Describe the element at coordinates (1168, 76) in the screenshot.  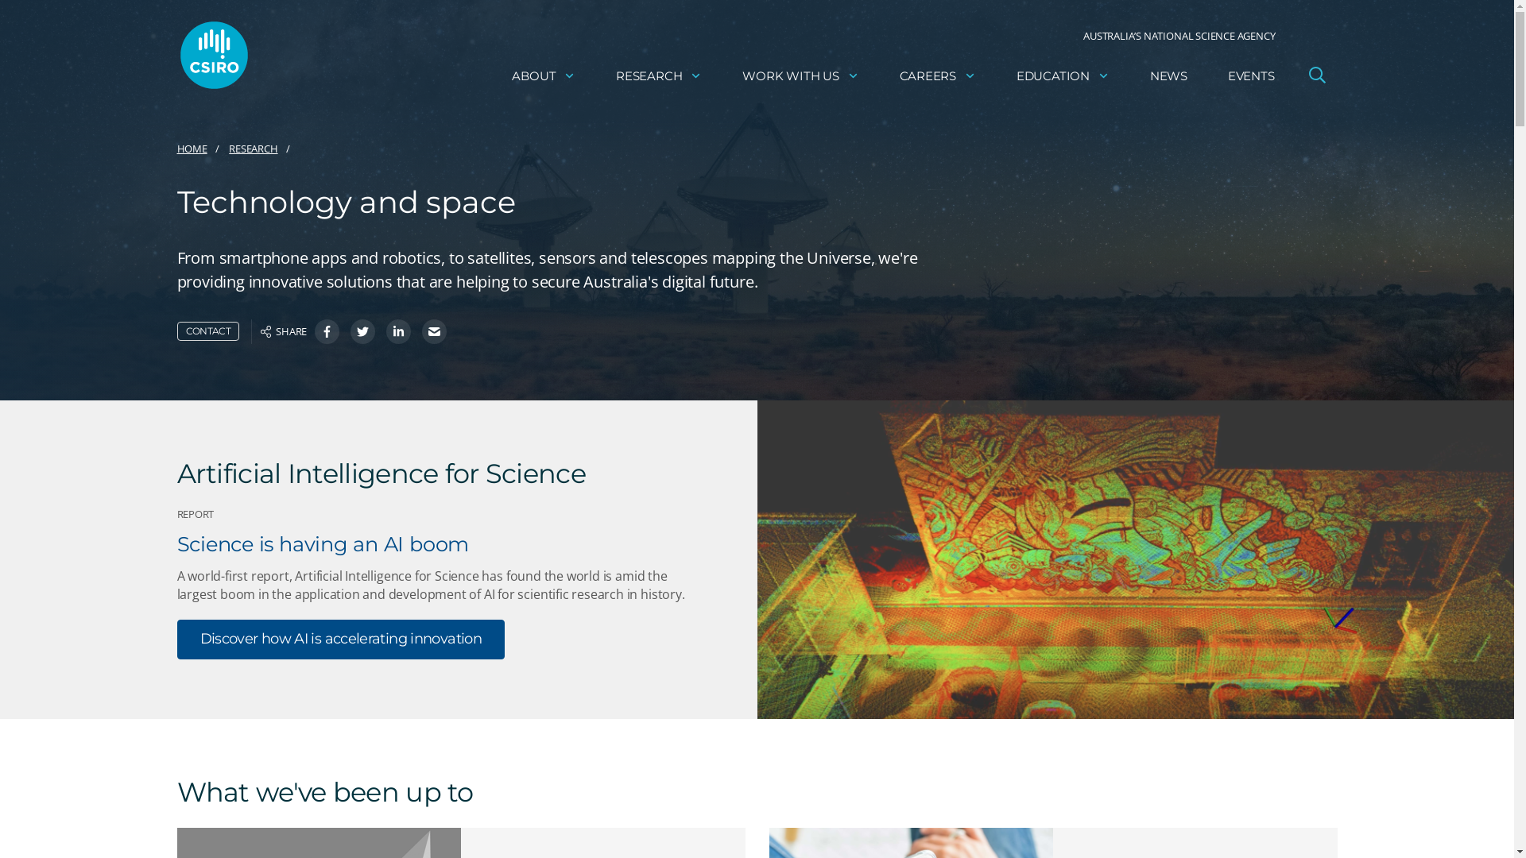
I see `NEWS` at that location.